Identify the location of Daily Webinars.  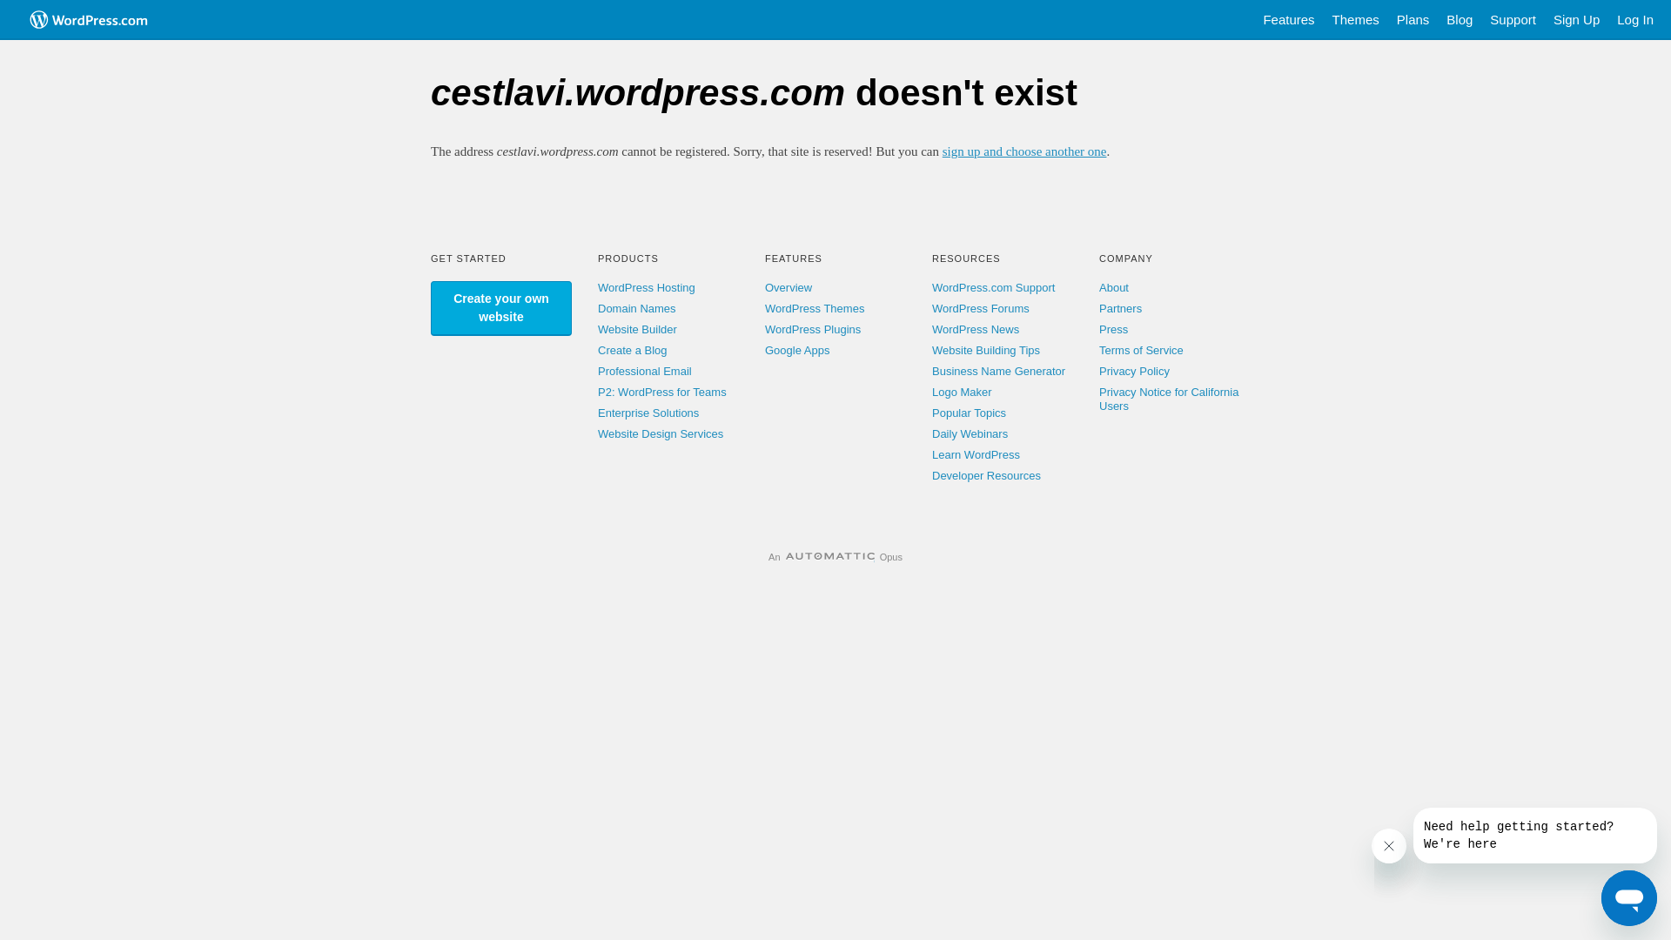
(970, 433).